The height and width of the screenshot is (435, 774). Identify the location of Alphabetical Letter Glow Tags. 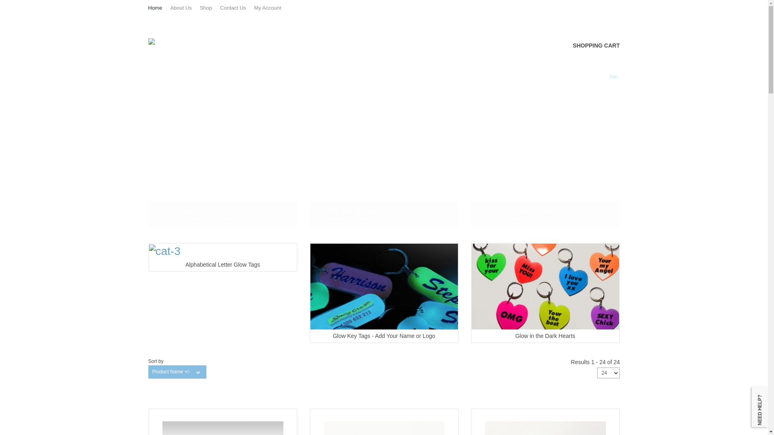
(223, 257).